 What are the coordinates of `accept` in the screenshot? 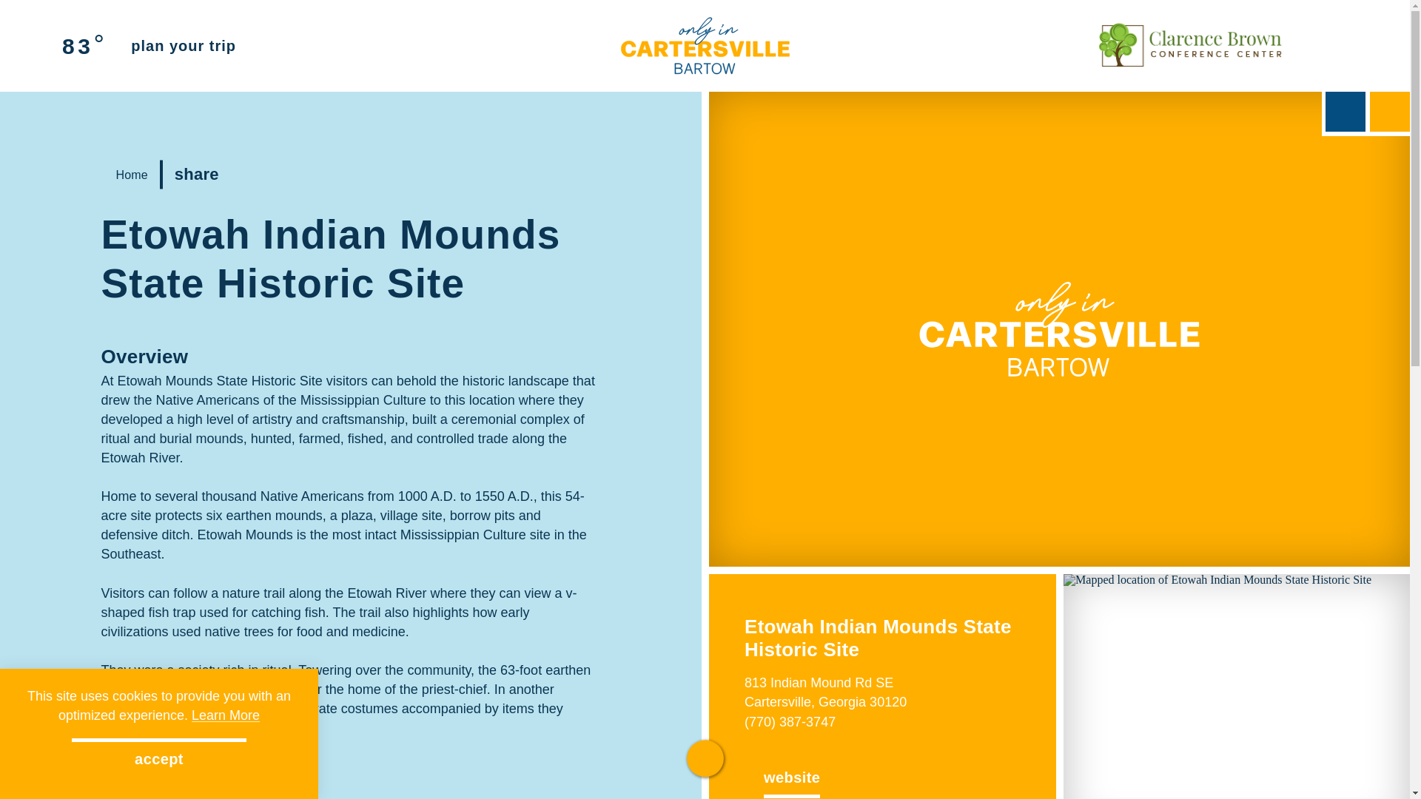 It's located at (158, 759).